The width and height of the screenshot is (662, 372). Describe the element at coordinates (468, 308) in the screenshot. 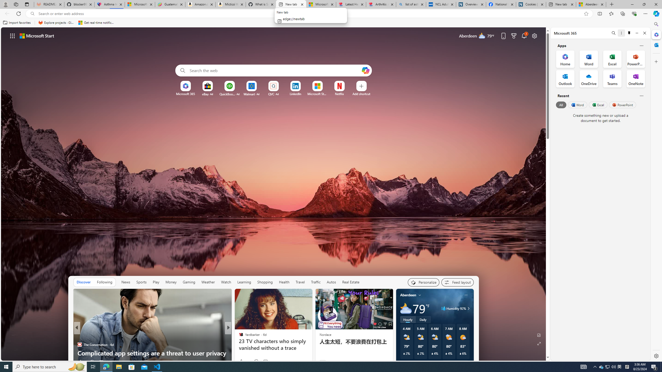

I see `Class: weather-arrow-glyph` at that location.